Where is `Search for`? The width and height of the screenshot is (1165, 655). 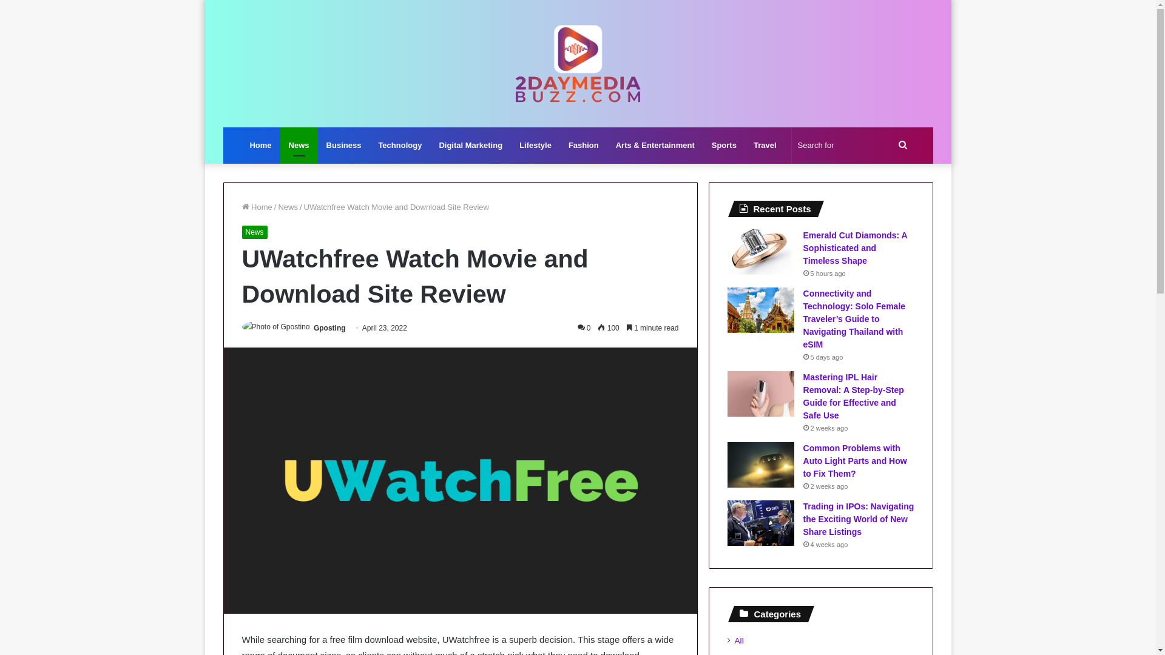 Search for is located at coordinates (853, 146).